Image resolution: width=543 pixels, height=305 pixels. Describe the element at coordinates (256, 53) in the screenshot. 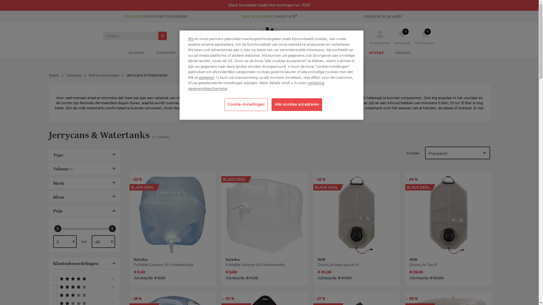

I see `KLIMMEN` at that location.